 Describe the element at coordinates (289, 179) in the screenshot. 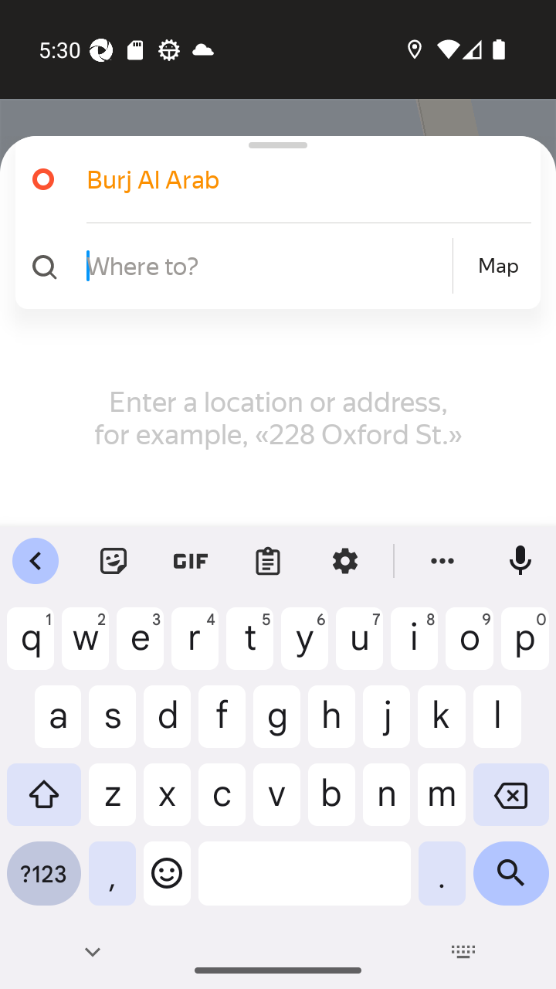

I see `Burj Al Arab` at that location.